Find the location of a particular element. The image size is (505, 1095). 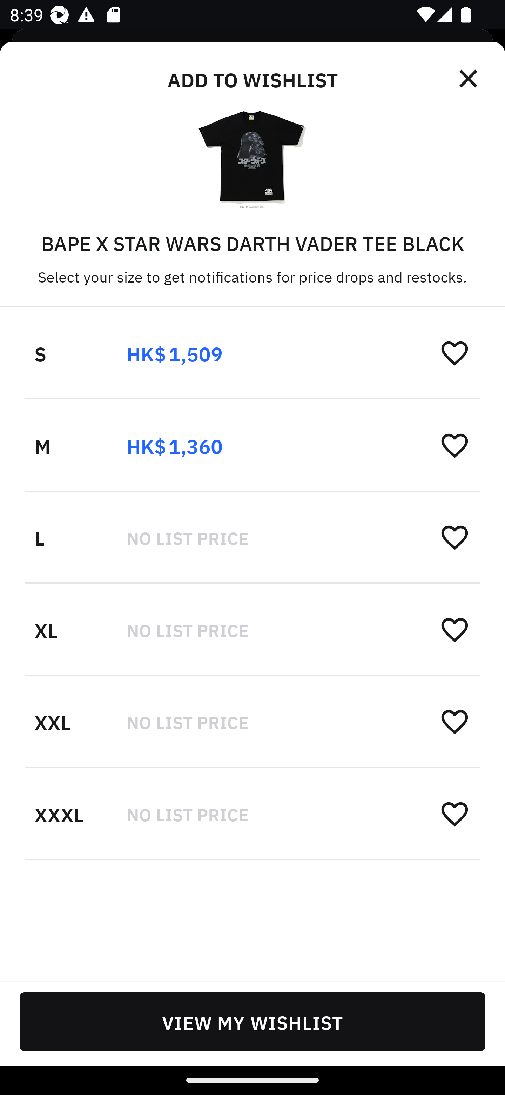

󰋕 is located at coordinates (454, 537).